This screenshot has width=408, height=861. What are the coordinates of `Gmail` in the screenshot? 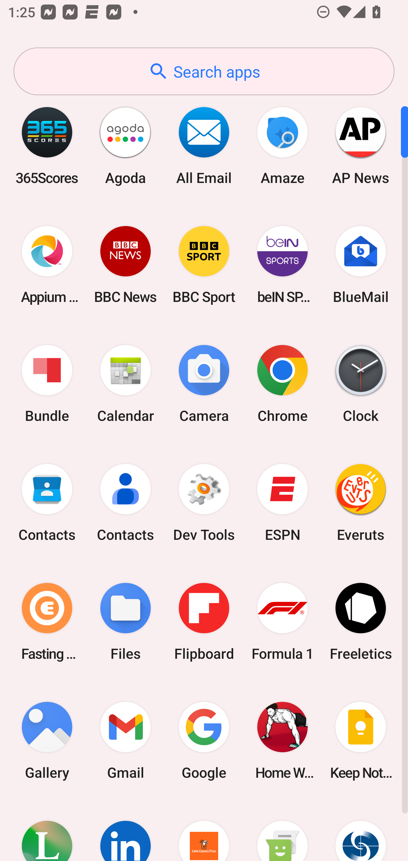 It's located at (126, 740).